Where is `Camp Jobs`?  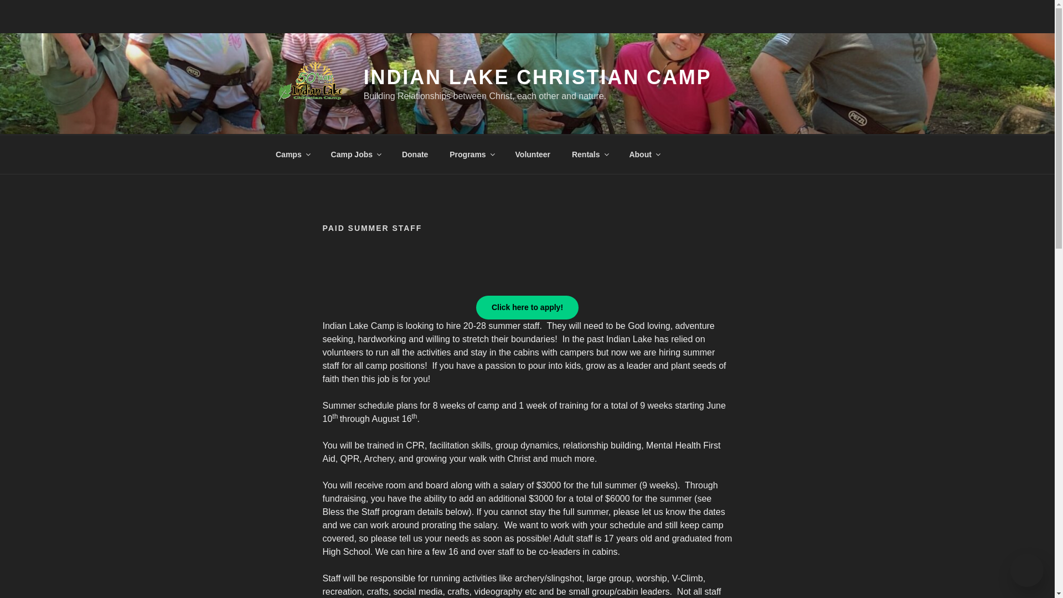 Camp Jobs is located at coordinates (355, 154).